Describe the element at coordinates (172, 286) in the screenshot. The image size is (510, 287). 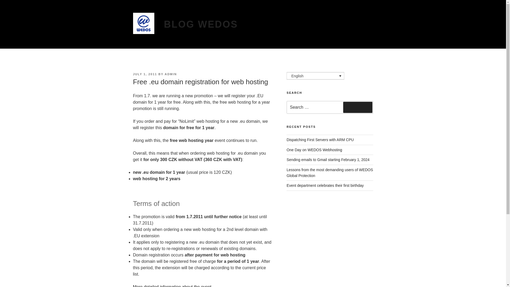
I see `More detailed information about the event` at that location.